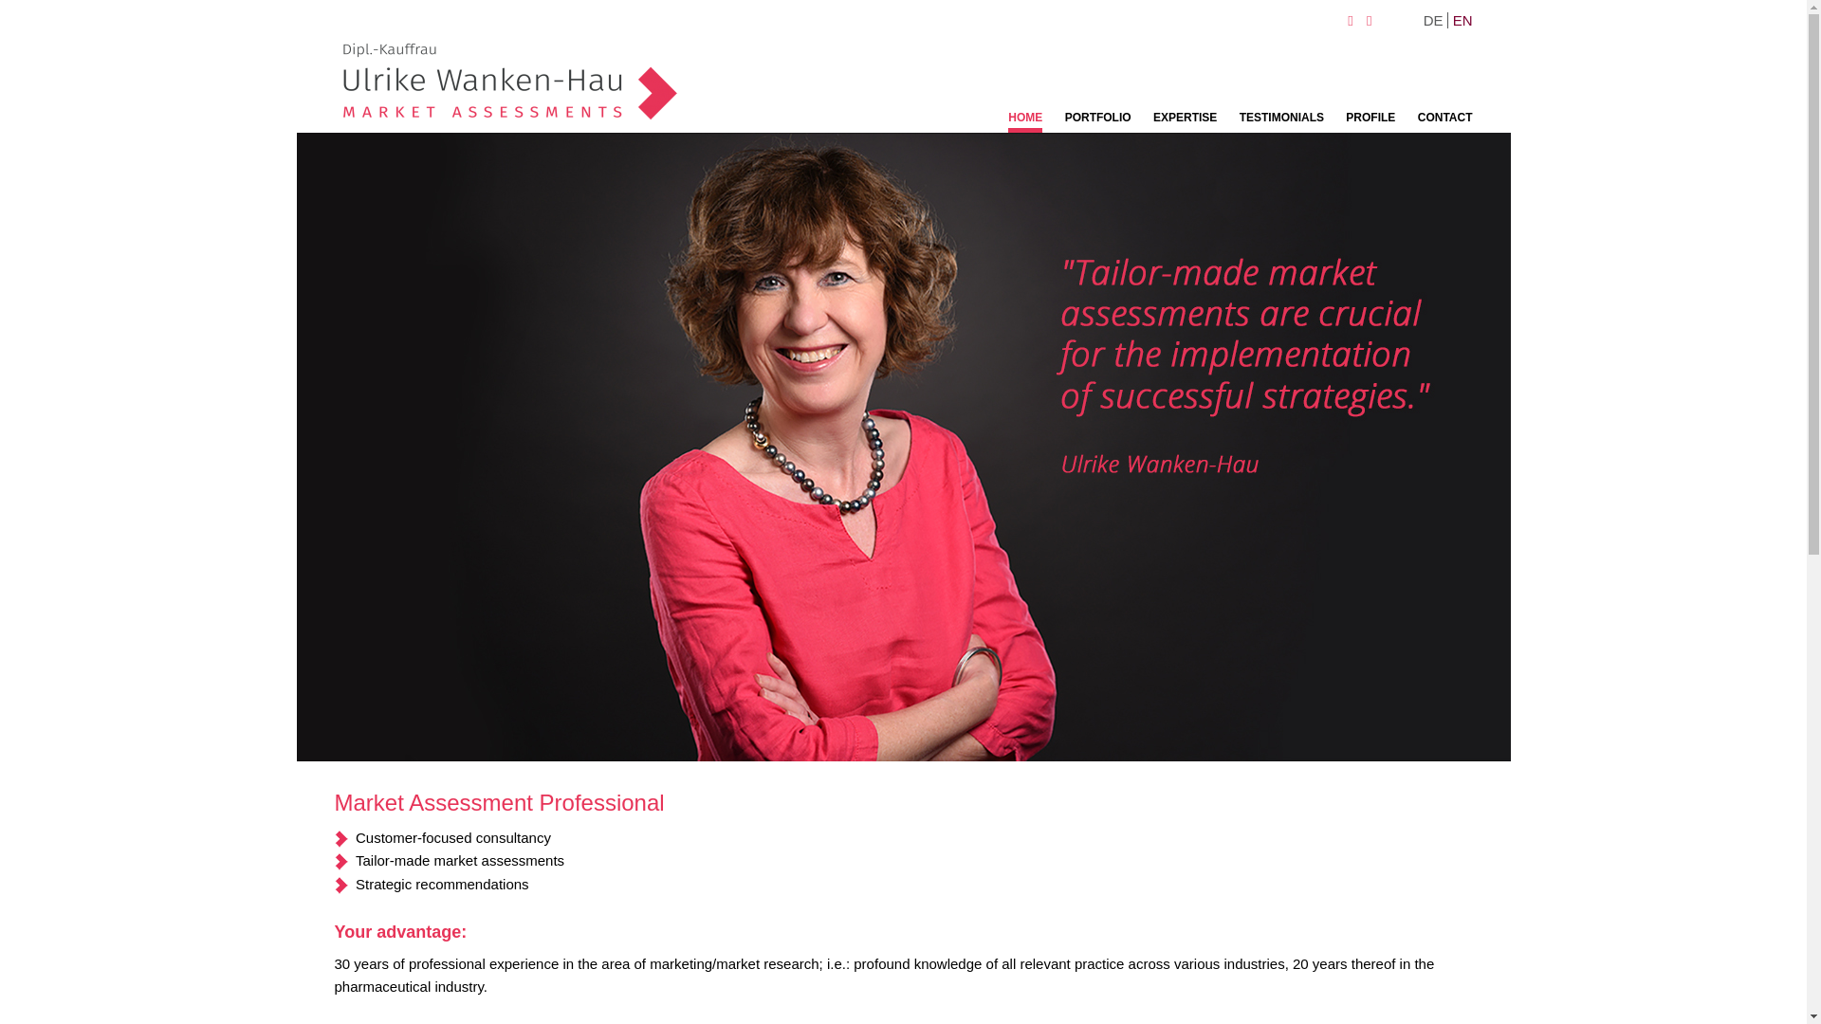  I want to click on EXPERTISE, so click(1184, 119).